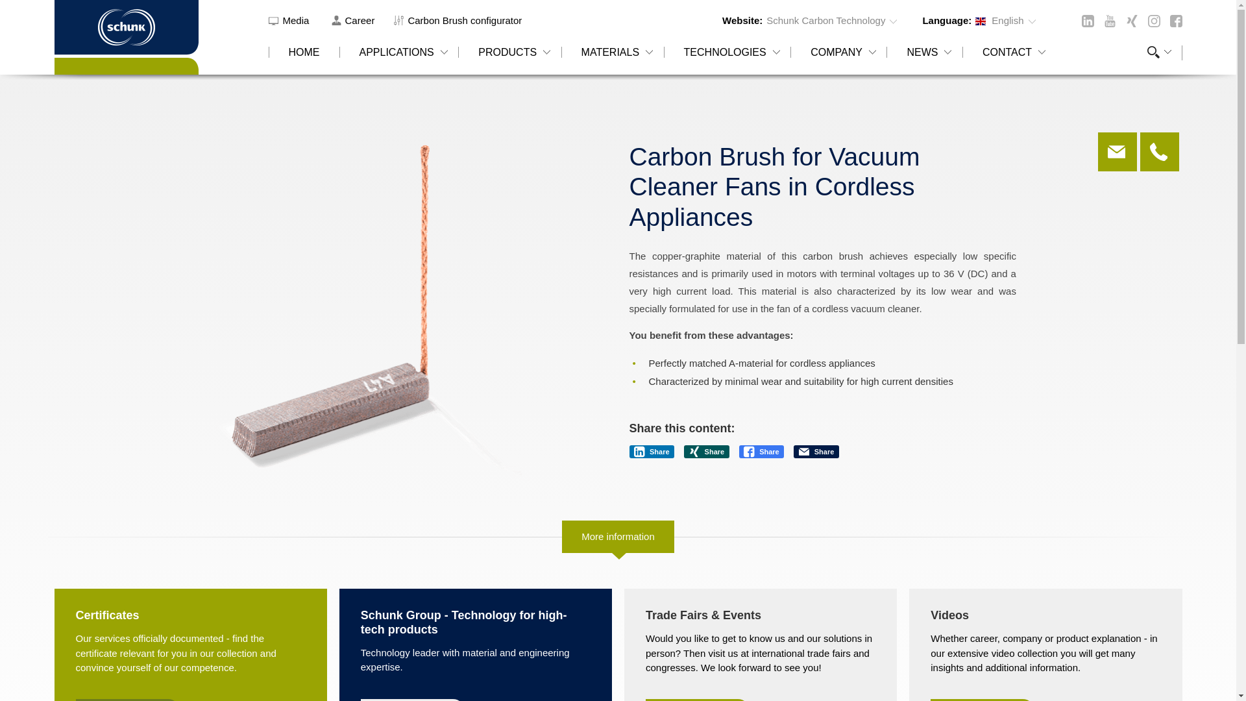 This screenshot has width=1246, height=701. Describe the element at coordinates (1130, 20) in the screenshot. I see `XING` at that location.